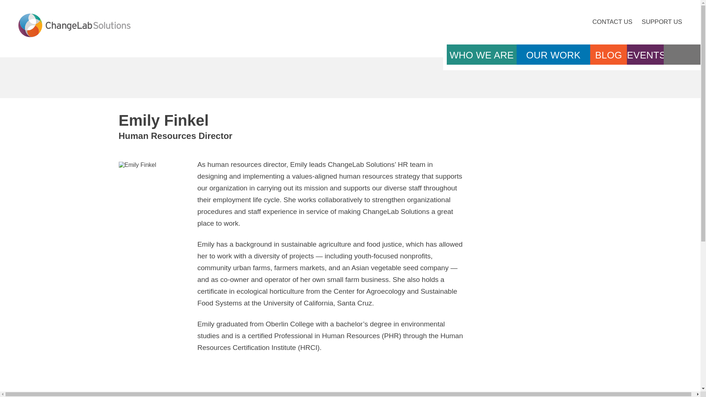 This screenshot has width=706, height=397. I want to click on Who We Are, so click(482, 55).